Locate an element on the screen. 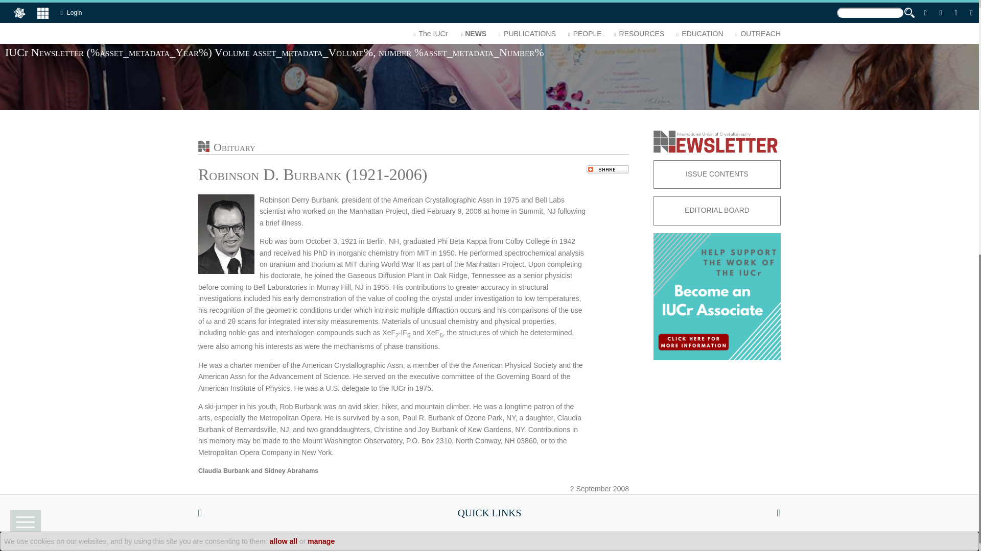 This screenshot has width=981, height=551. The IUCr is located at coordinates (429, 37).